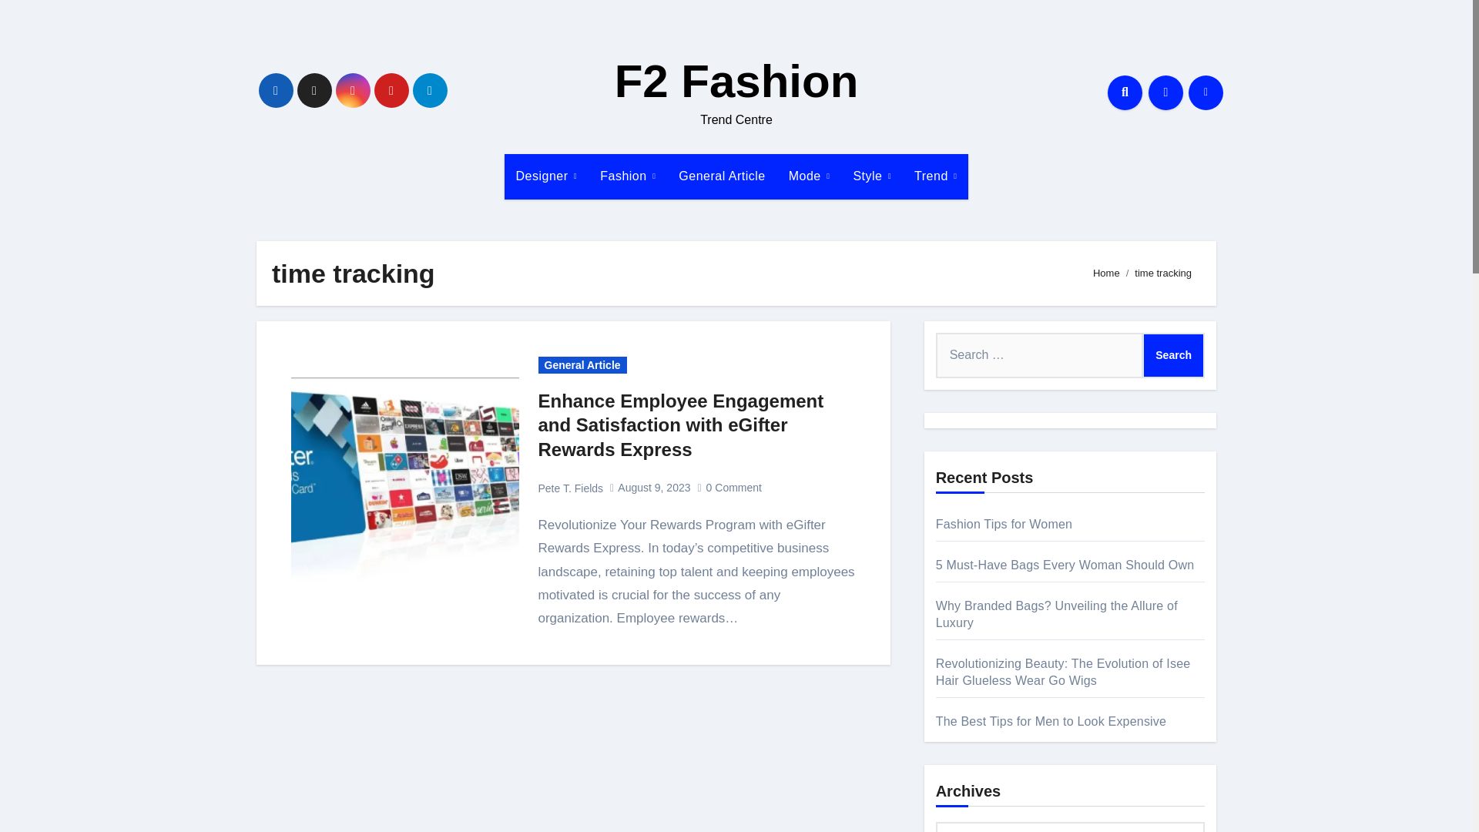  I want to click on Home, so click(1106, 273).